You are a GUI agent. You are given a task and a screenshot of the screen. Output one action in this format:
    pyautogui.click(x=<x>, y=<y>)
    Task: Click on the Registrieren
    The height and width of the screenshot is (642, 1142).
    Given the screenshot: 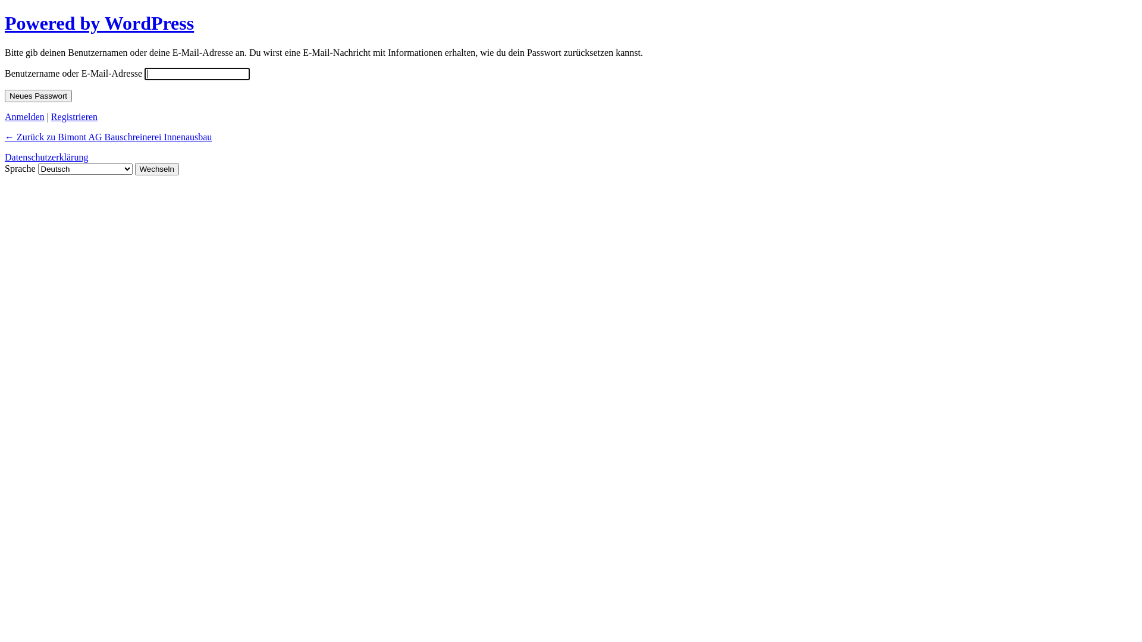 What is the action you would take?
    pyautogui.click(x=74, y=117)
    